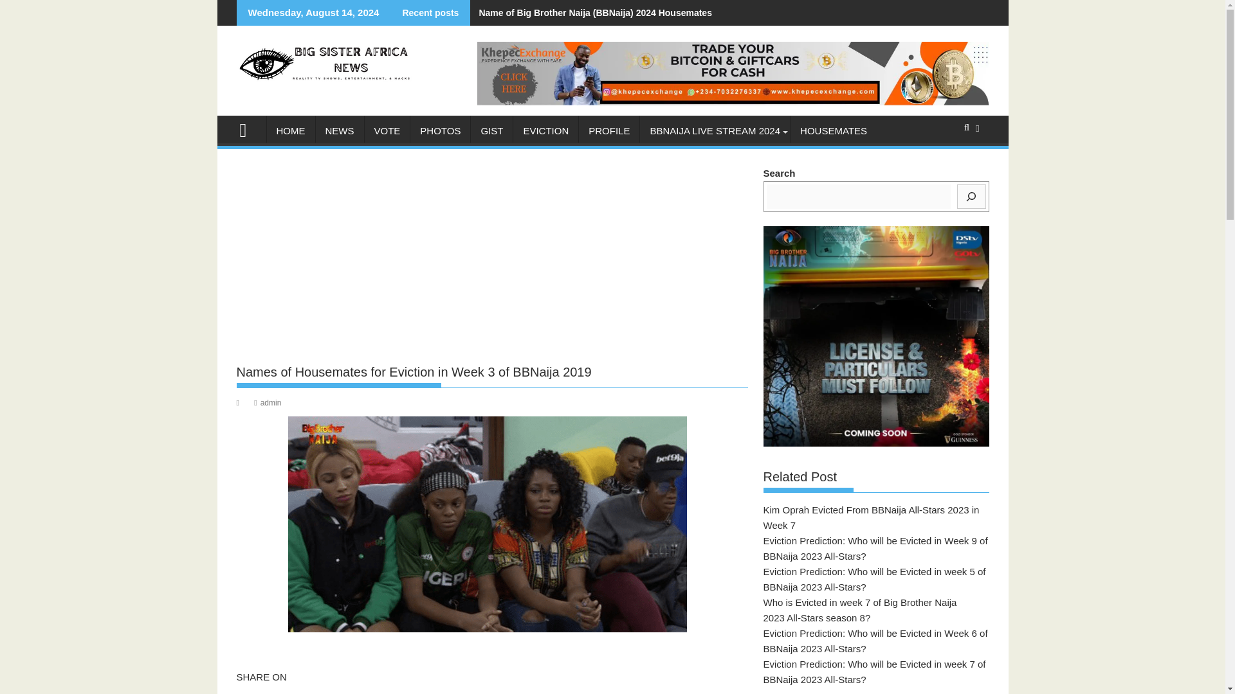 The height and width of the screenshot is (694, 1235). What do you see at coordinates (491, 131) in the screenshot?
I see `GIST` at bounding box center [491, 131].